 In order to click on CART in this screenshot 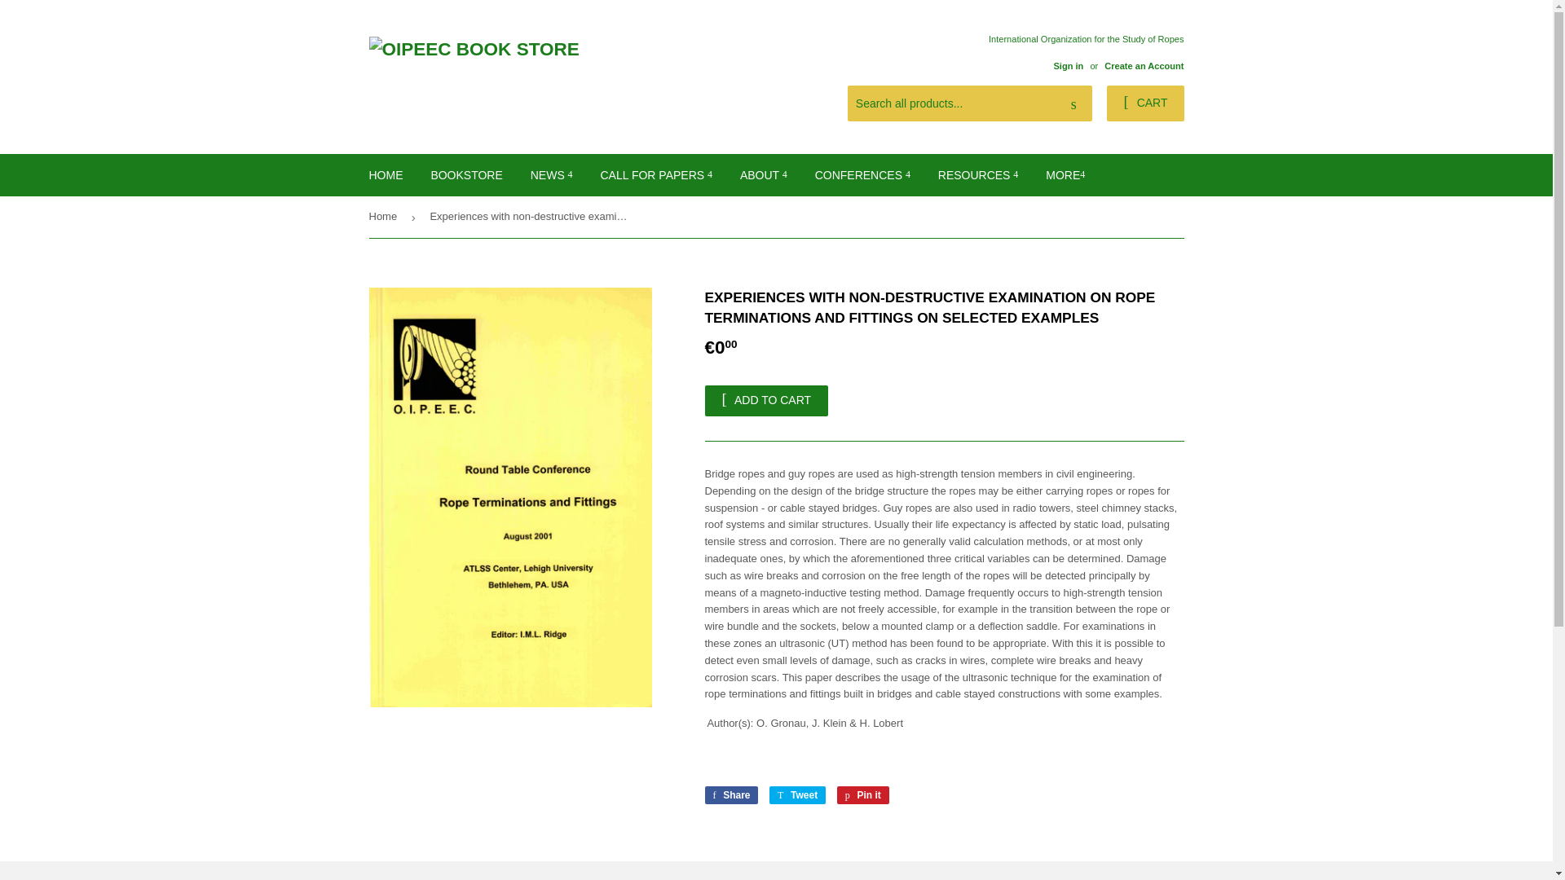, I will do `click(1144, 103)`.